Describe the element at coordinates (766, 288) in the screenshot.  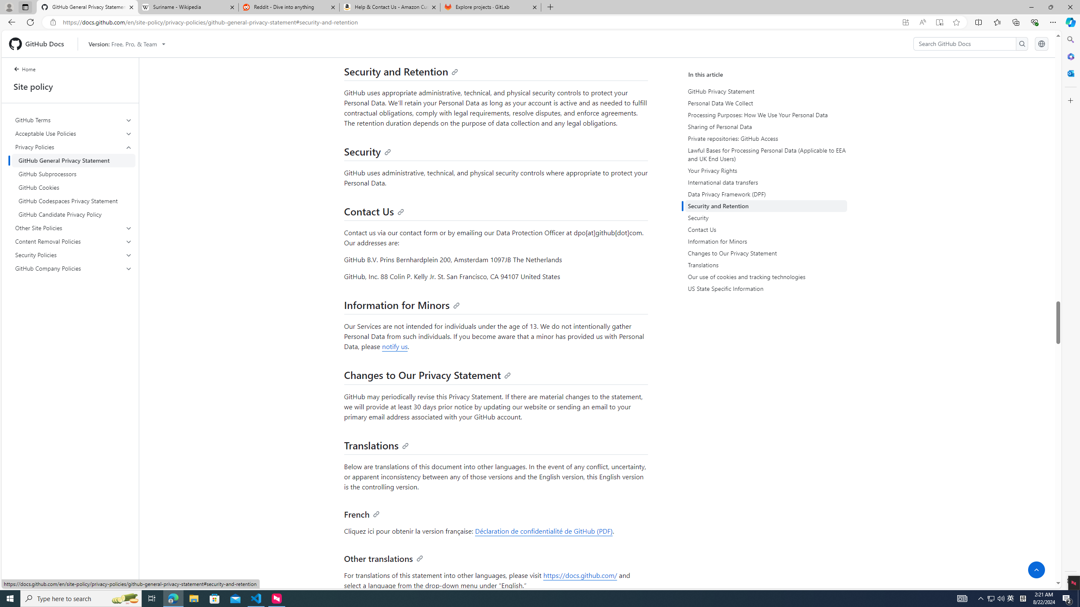
I see `US State Specific Information` at that location.